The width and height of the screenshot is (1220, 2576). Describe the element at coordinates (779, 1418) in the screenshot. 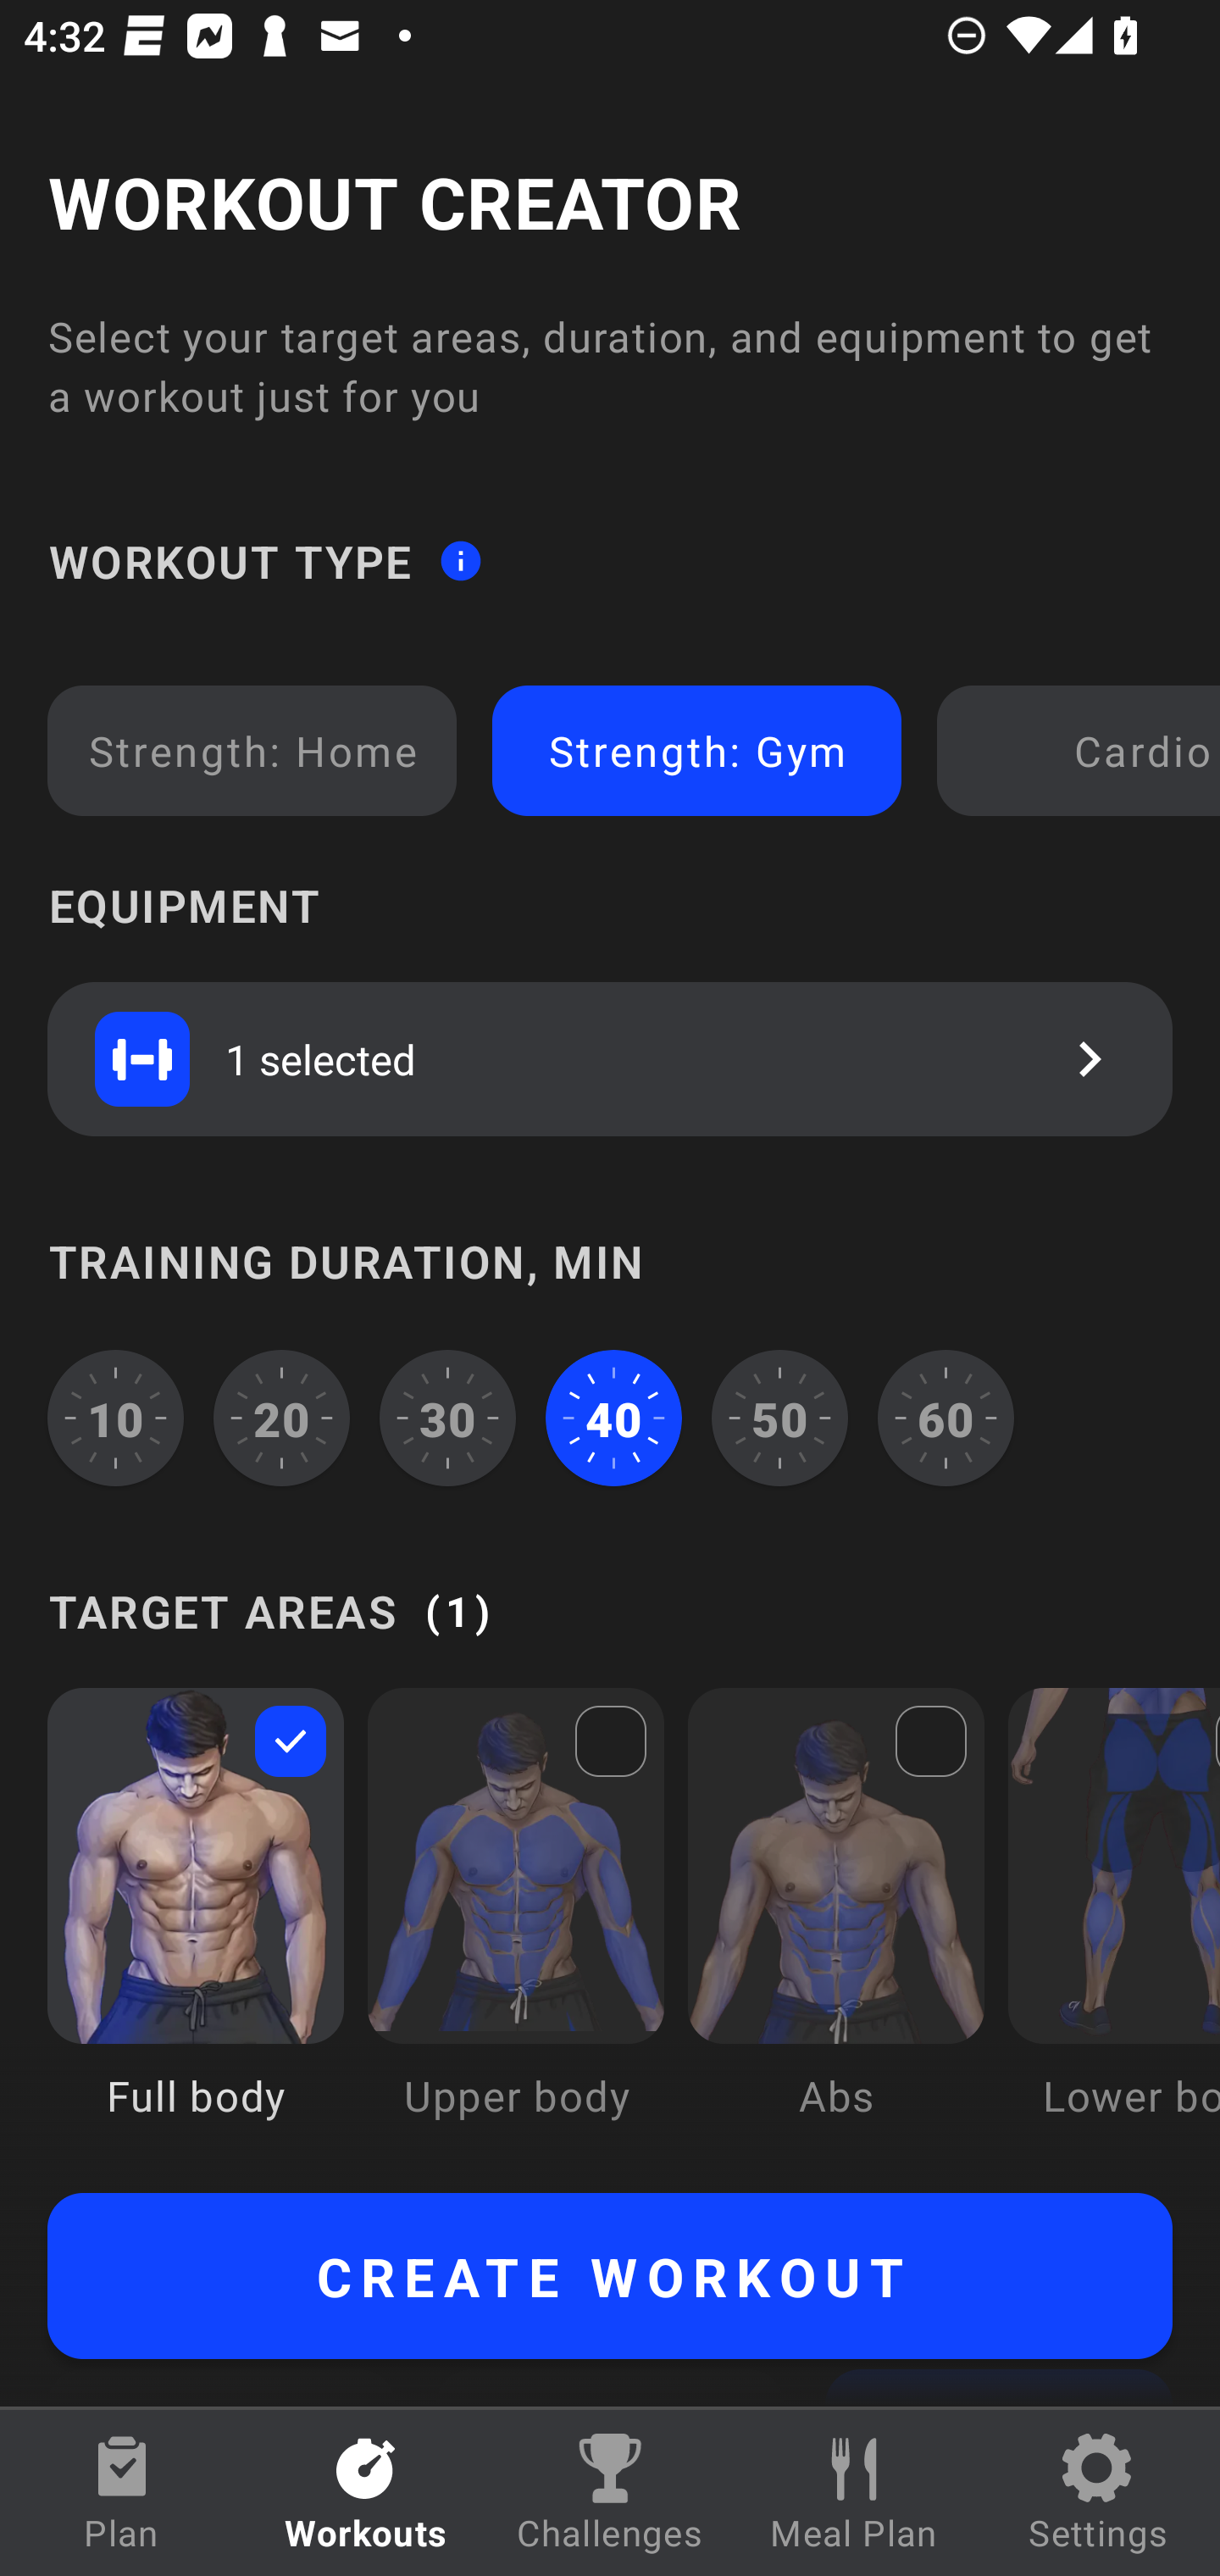

I see `50` at that location.